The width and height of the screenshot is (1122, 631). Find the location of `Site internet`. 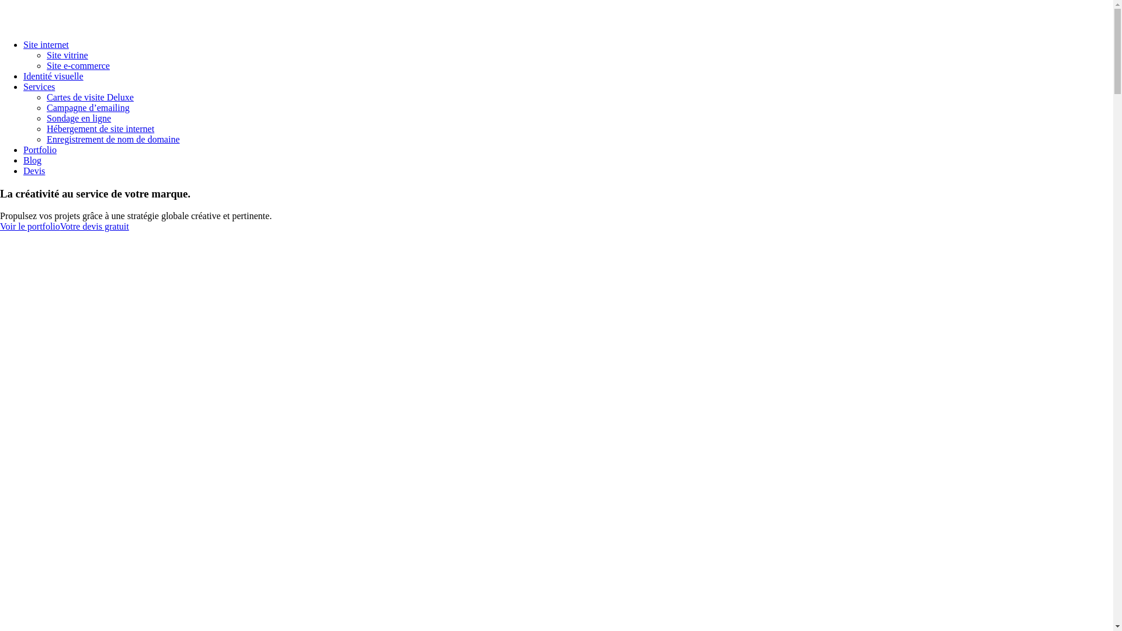

Site internet is located at coordinates (46, 44).